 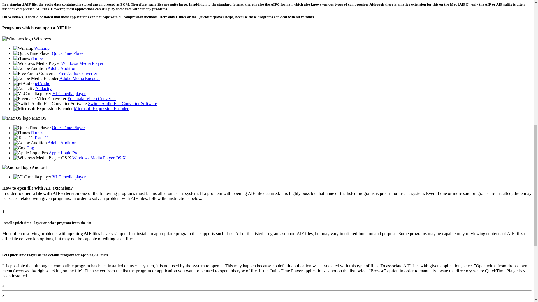 I want to click on Adobe Audition, so click(x=62, y=68).